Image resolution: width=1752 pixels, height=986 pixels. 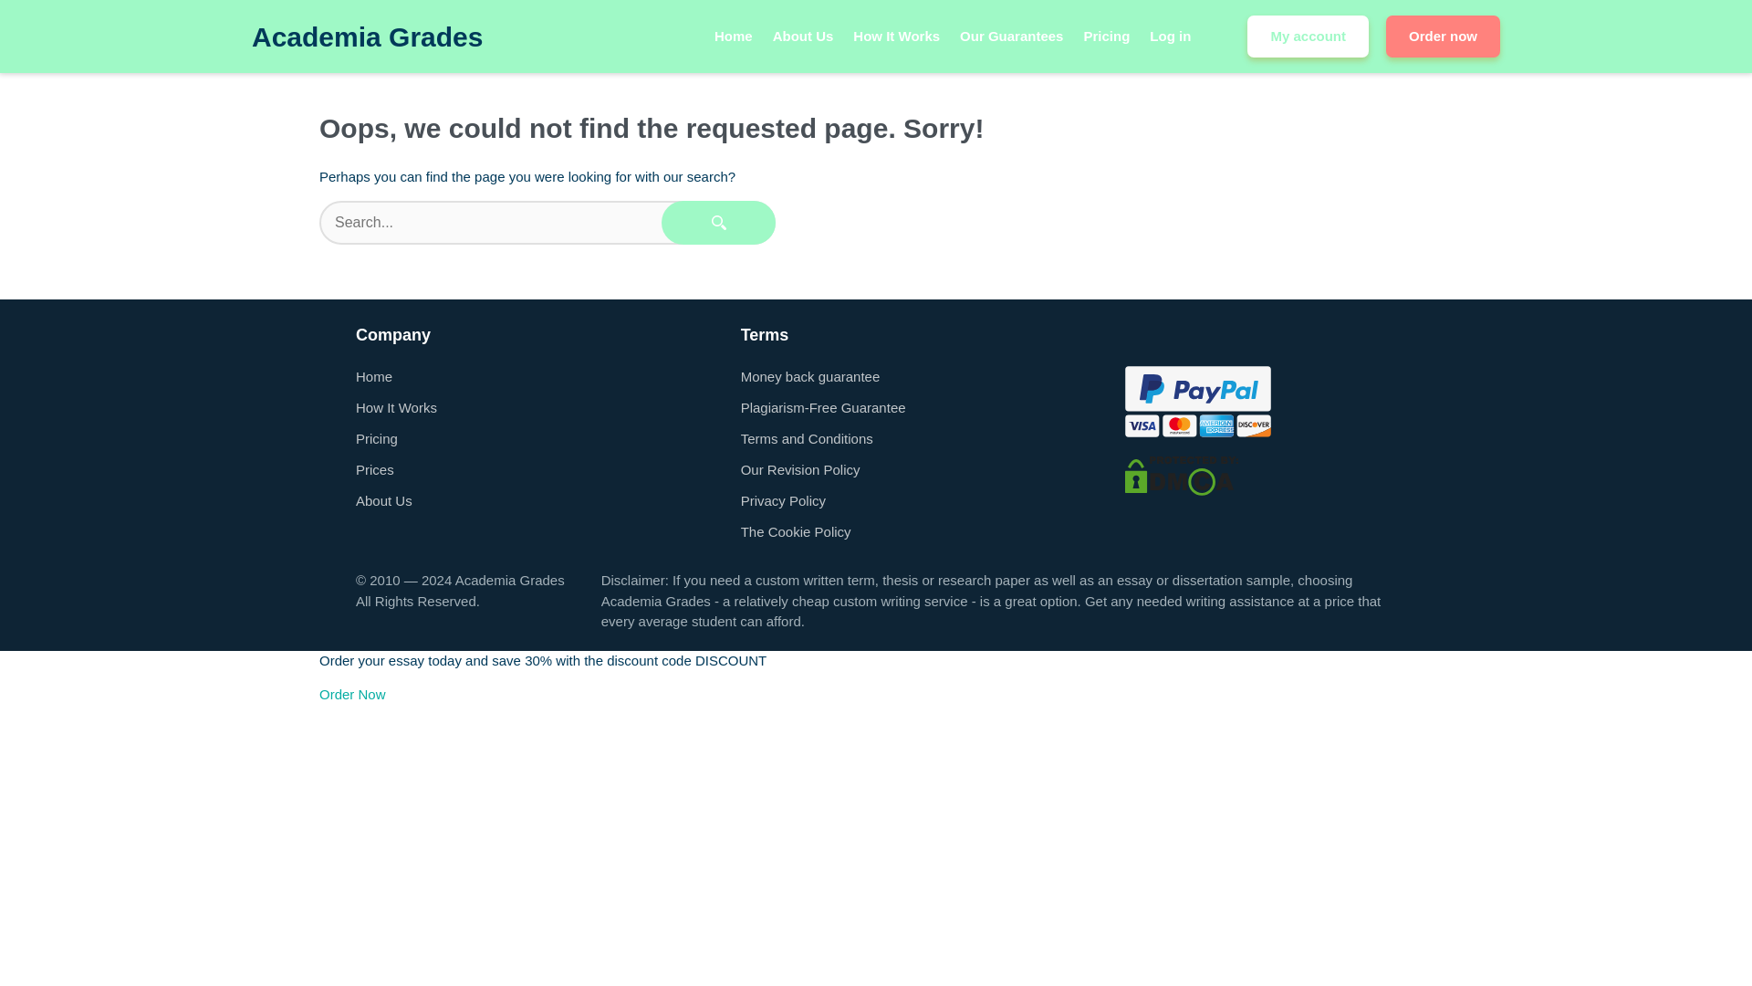 What do you see at coordinates (1442, 37) in the screenshot?
I see `Order now` at bounding box center [1442, 37].